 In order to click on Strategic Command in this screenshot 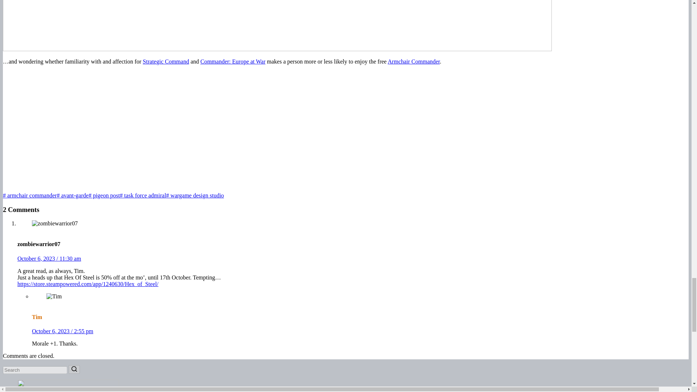, I will do `click(166, 61)`.